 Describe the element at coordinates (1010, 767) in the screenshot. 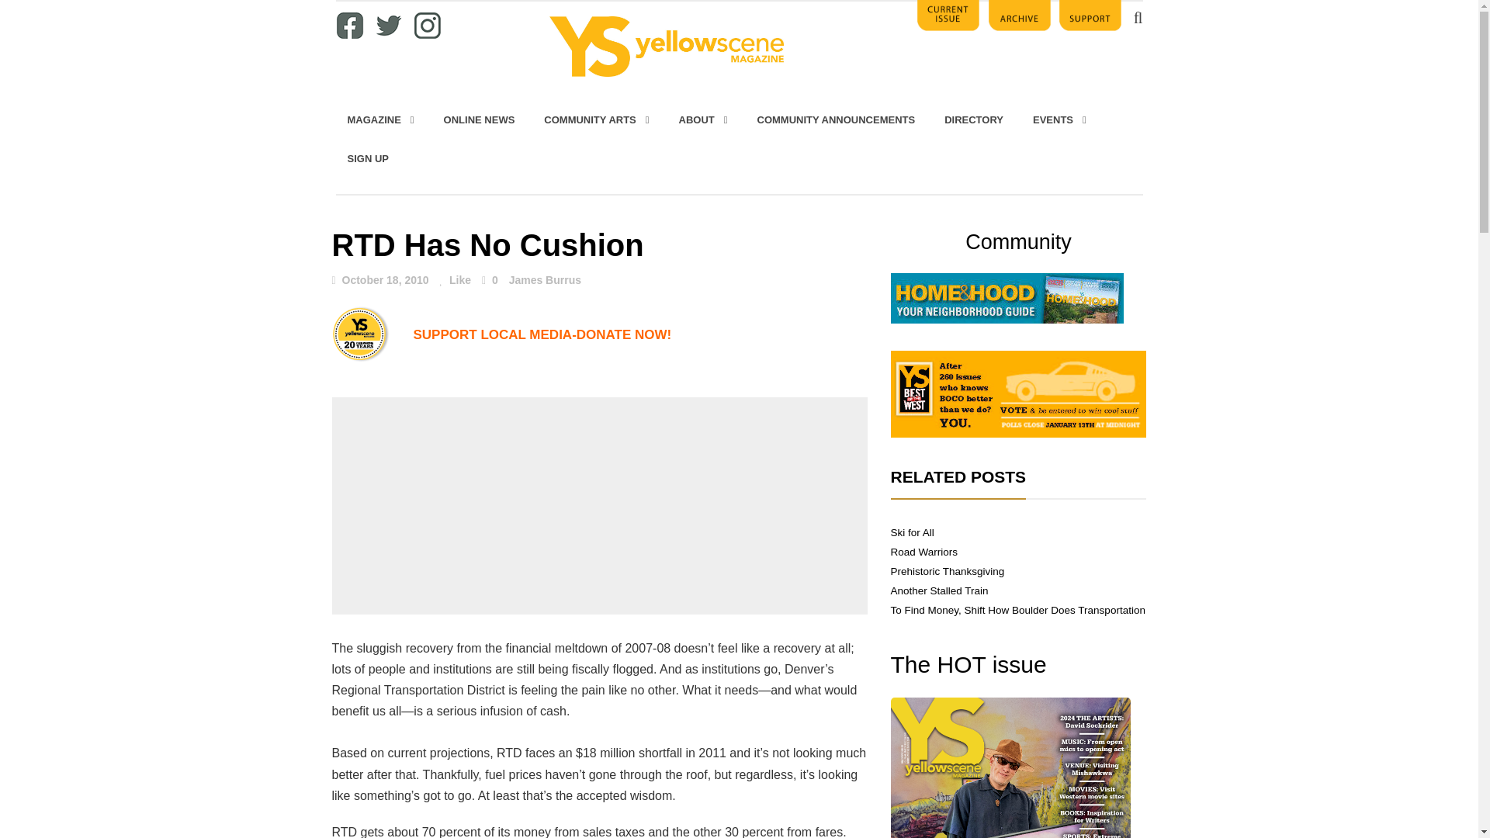

I see `May 2024` at that location.